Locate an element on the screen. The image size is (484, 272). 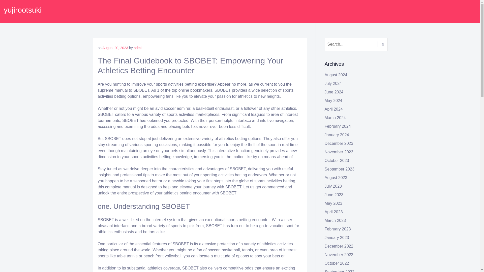
June 2024 is located at coordinates (334, 92).